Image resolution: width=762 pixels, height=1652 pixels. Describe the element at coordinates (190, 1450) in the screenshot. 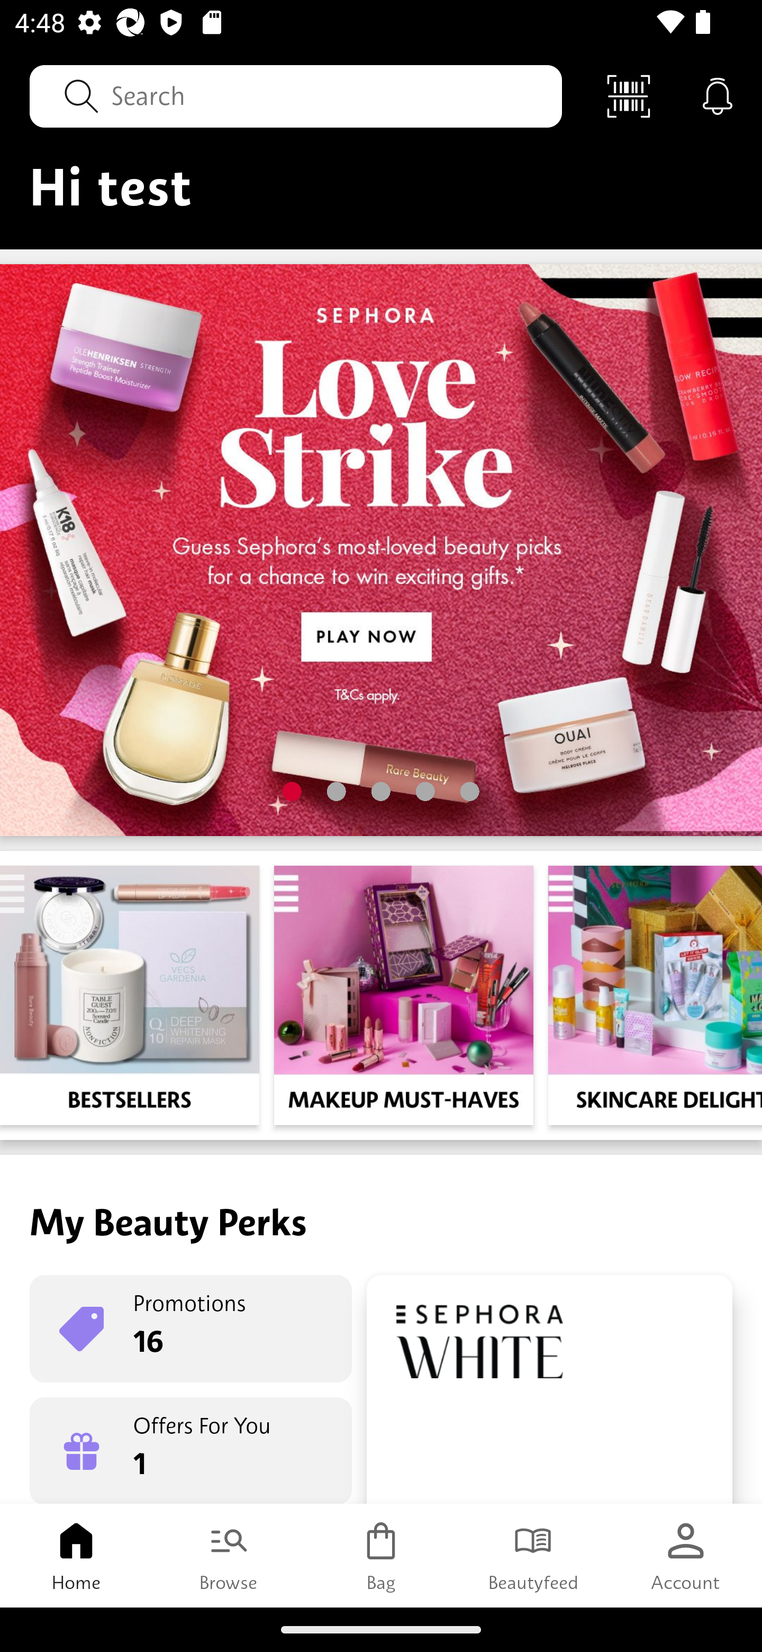

I see `Offers For You 1` at that location.